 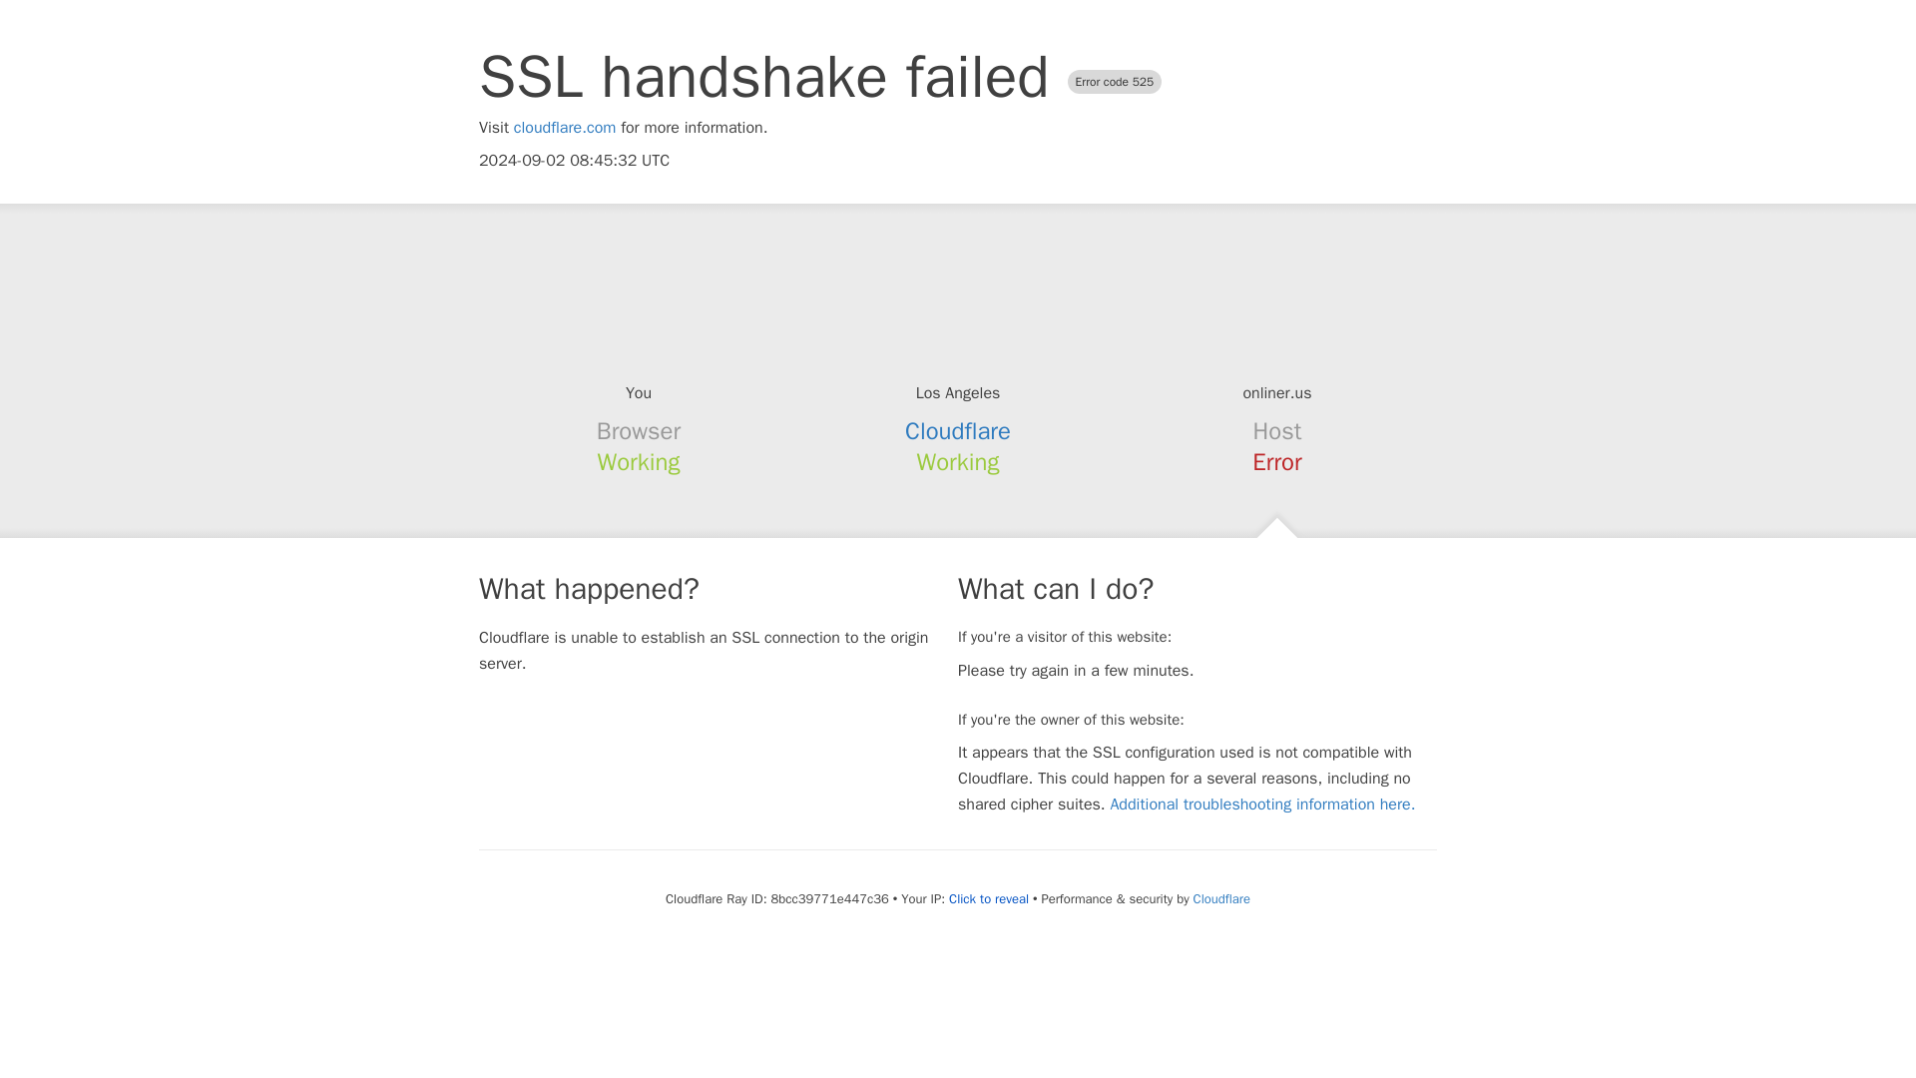 I want to click on Cloudflare, so click(x=958, y=431).